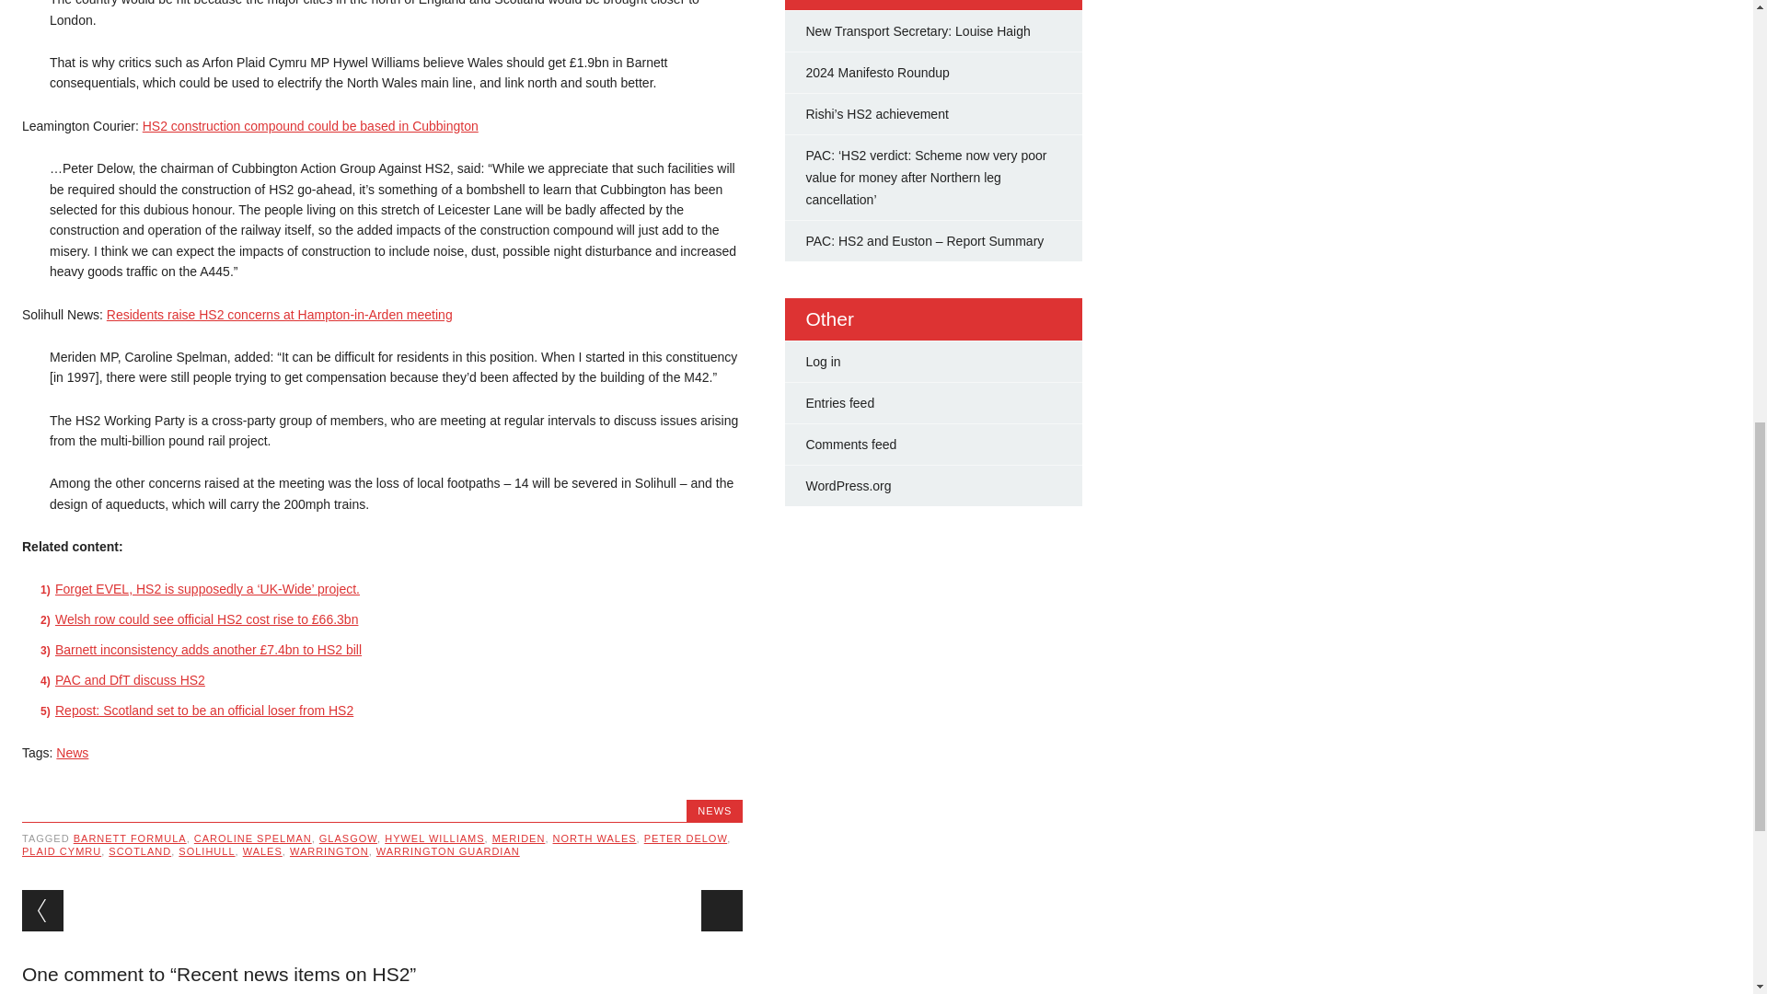 The width and height of the screenshot is (1767, 994). What do you see at coordinates (519, 838) in the screenshot?
I see `MERIDEN` at bounding box center [519, 838].